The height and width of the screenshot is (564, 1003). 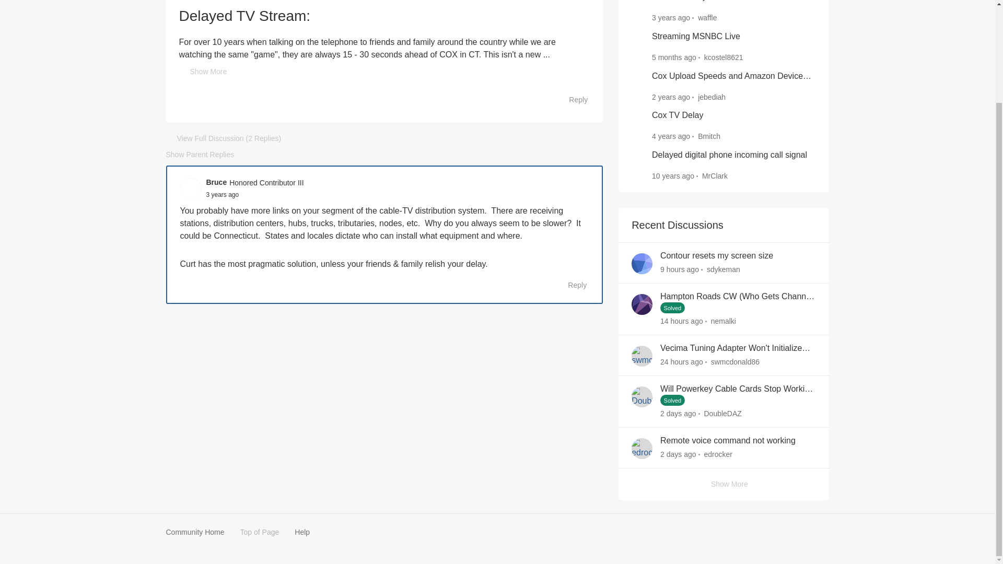 I want to click on Will Powerkey Cable Cards Stop Working In October?, so click(x=738, y=390).